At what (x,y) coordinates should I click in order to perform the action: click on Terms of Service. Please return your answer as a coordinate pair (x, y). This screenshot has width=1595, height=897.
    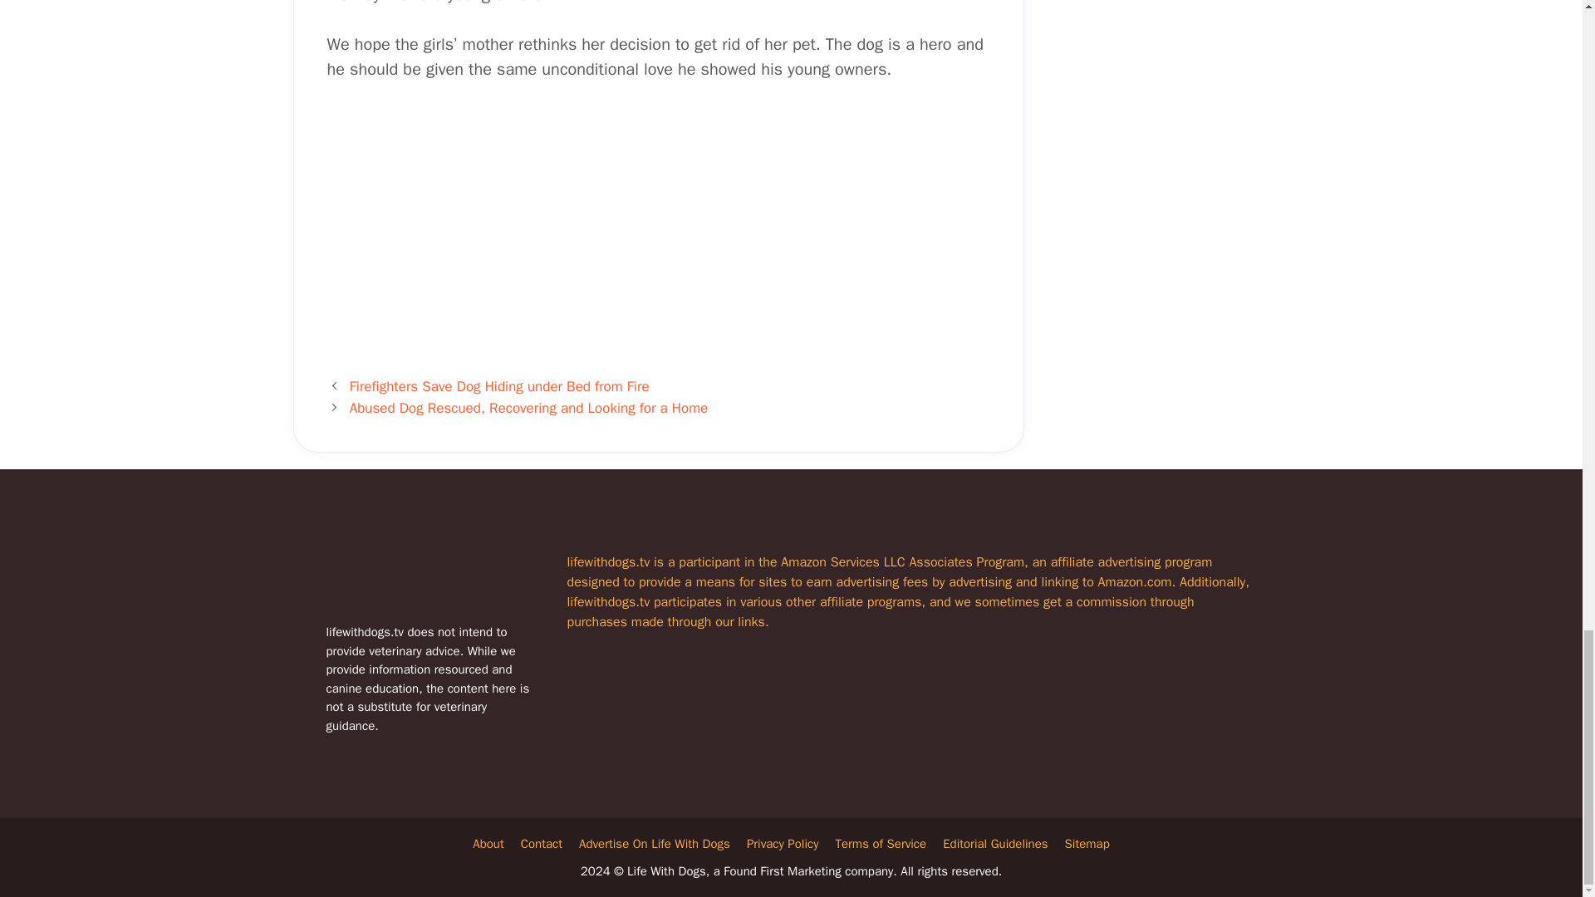
    Looking at the image, I should click on (881, 843).